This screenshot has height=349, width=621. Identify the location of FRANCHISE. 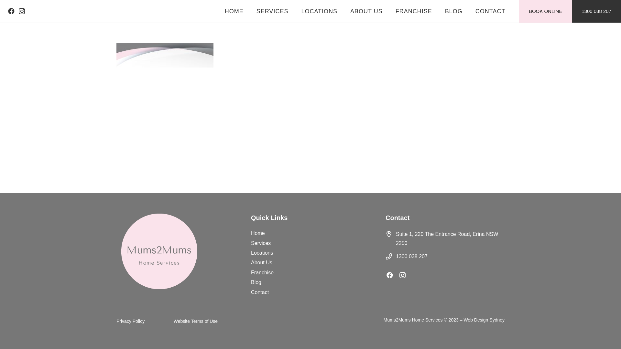
(414, 11).